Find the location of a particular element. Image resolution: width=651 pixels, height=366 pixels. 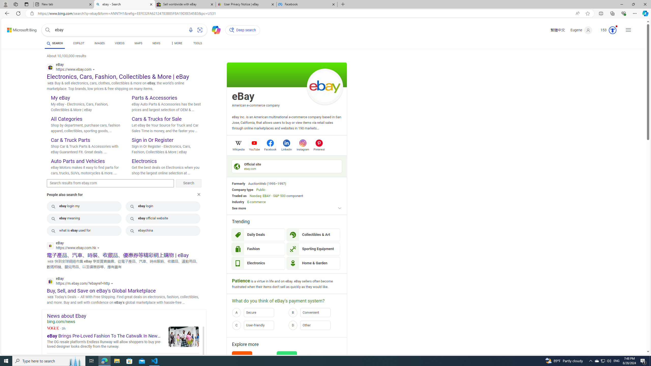

Global web icon is located at coordinates (50, 281).